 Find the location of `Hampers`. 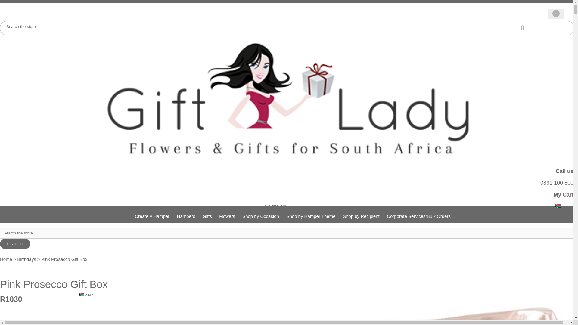

Hampers is located at coordinates (186, 216).